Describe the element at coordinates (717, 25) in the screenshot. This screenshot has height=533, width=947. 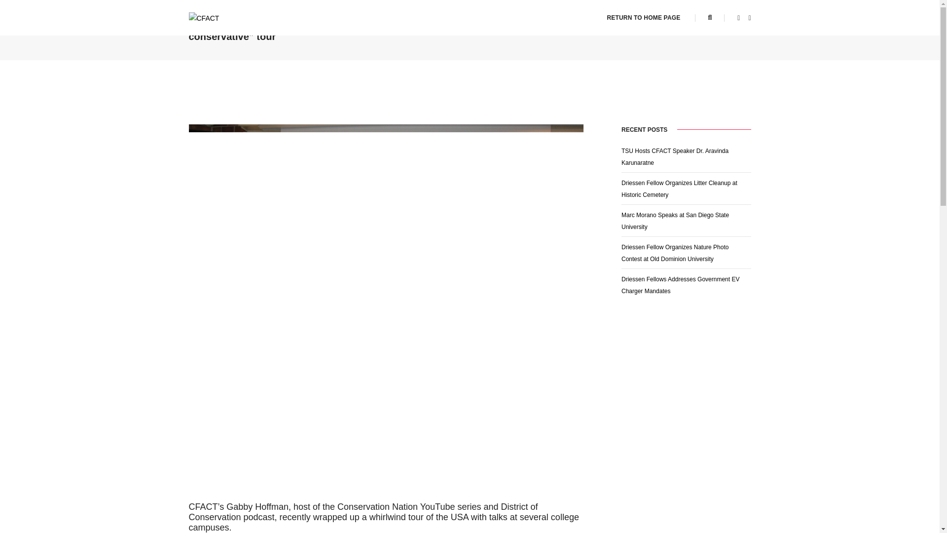
I see `NEWS` at that location.